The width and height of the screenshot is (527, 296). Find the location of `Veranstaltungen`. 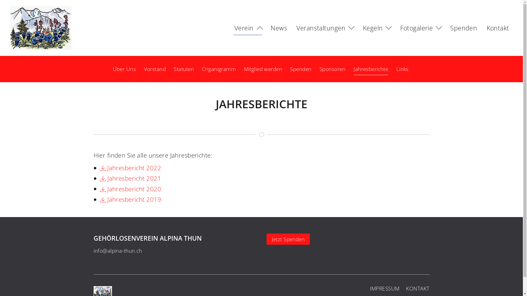

Veranstaltungen is located at coordinates (325, 28).